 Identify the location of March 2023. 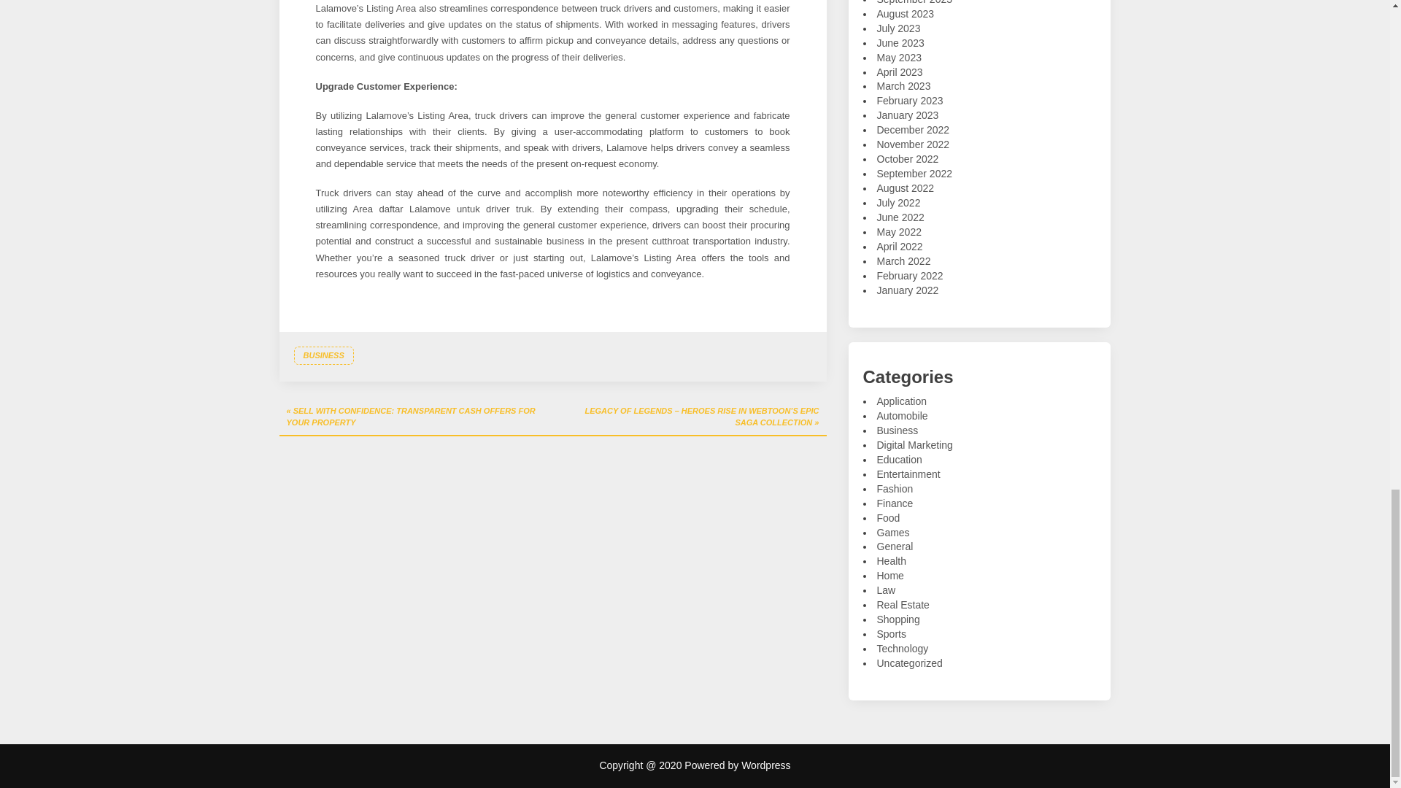
(903, 86).